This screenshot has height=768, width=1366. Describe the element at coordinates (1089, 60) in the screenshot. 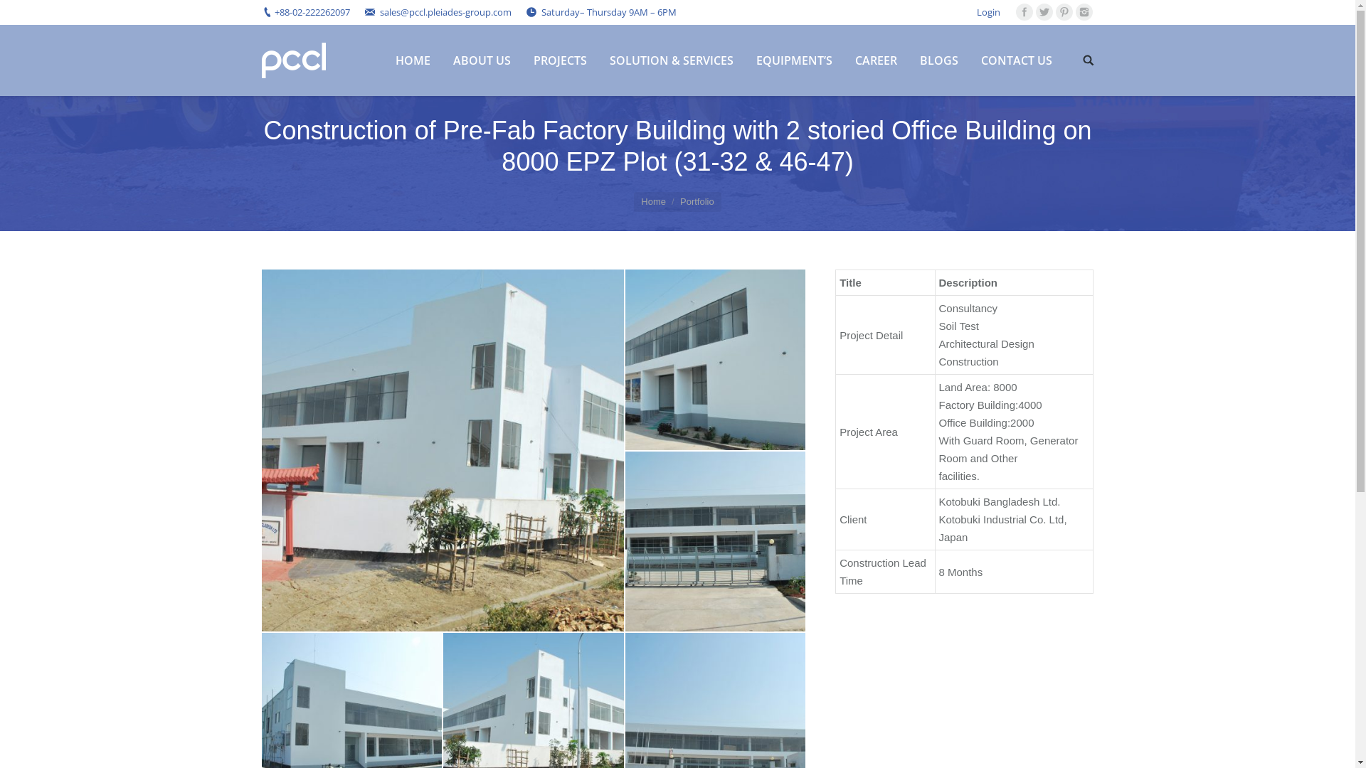

I see ` ` at that location.